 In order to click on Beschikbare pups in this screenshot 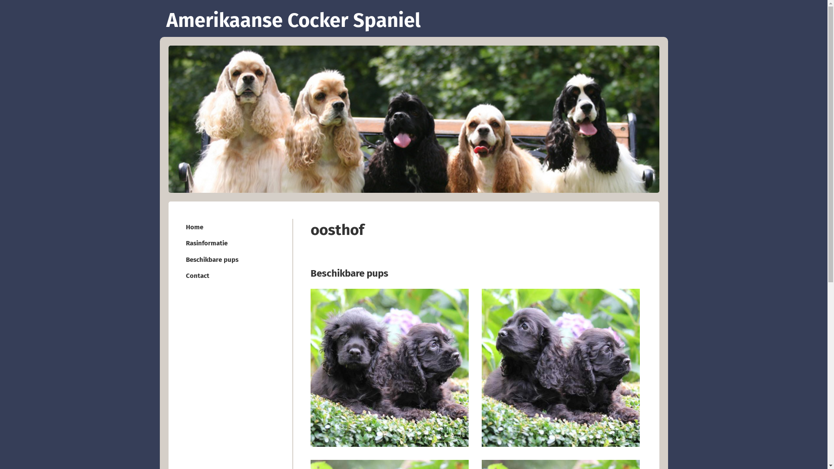, I will do `click(232, 260)`.